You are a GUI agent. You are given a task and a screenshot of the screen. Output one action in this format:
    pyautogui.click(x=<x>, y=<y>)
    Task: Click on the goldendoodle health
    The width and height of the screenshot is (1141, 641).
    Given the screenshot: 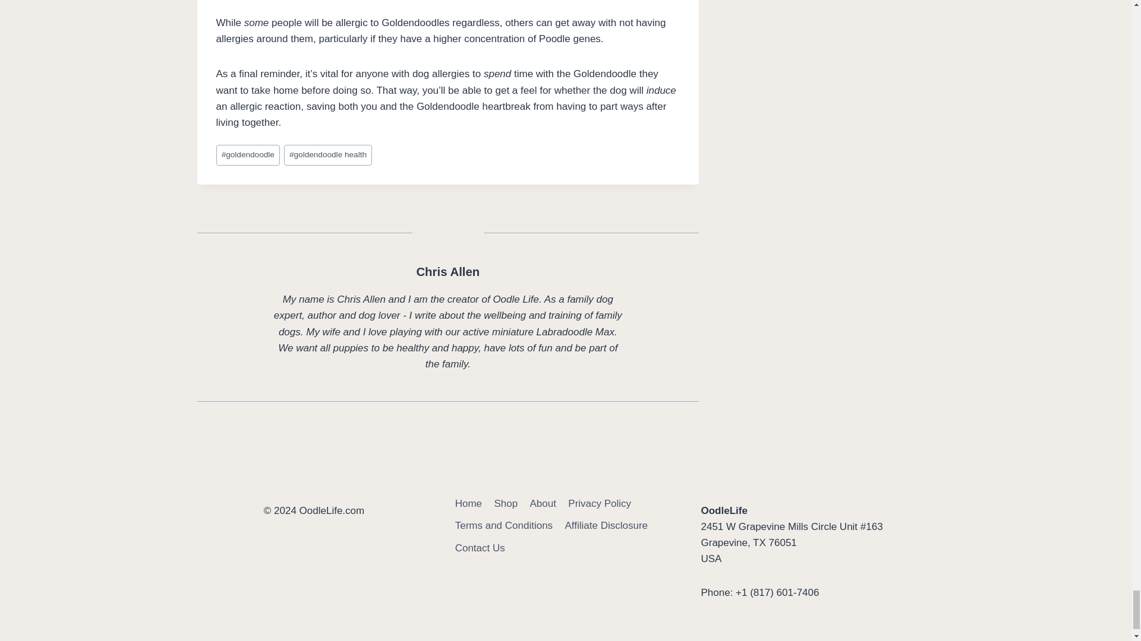 What is the action you would take?
    pyautogui.click(x=328, y=155)
    